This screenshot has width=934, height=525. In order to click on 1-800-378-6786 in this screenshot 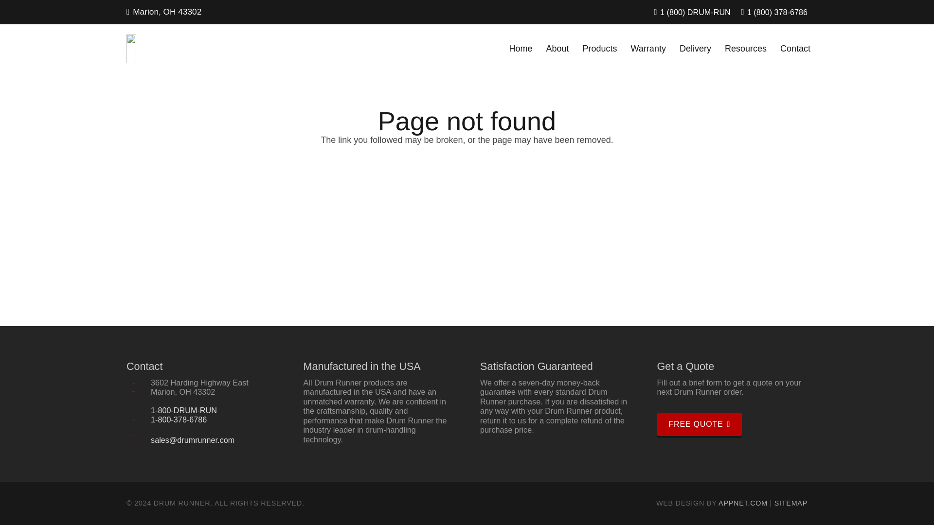, I will do `click(178, 419)`.